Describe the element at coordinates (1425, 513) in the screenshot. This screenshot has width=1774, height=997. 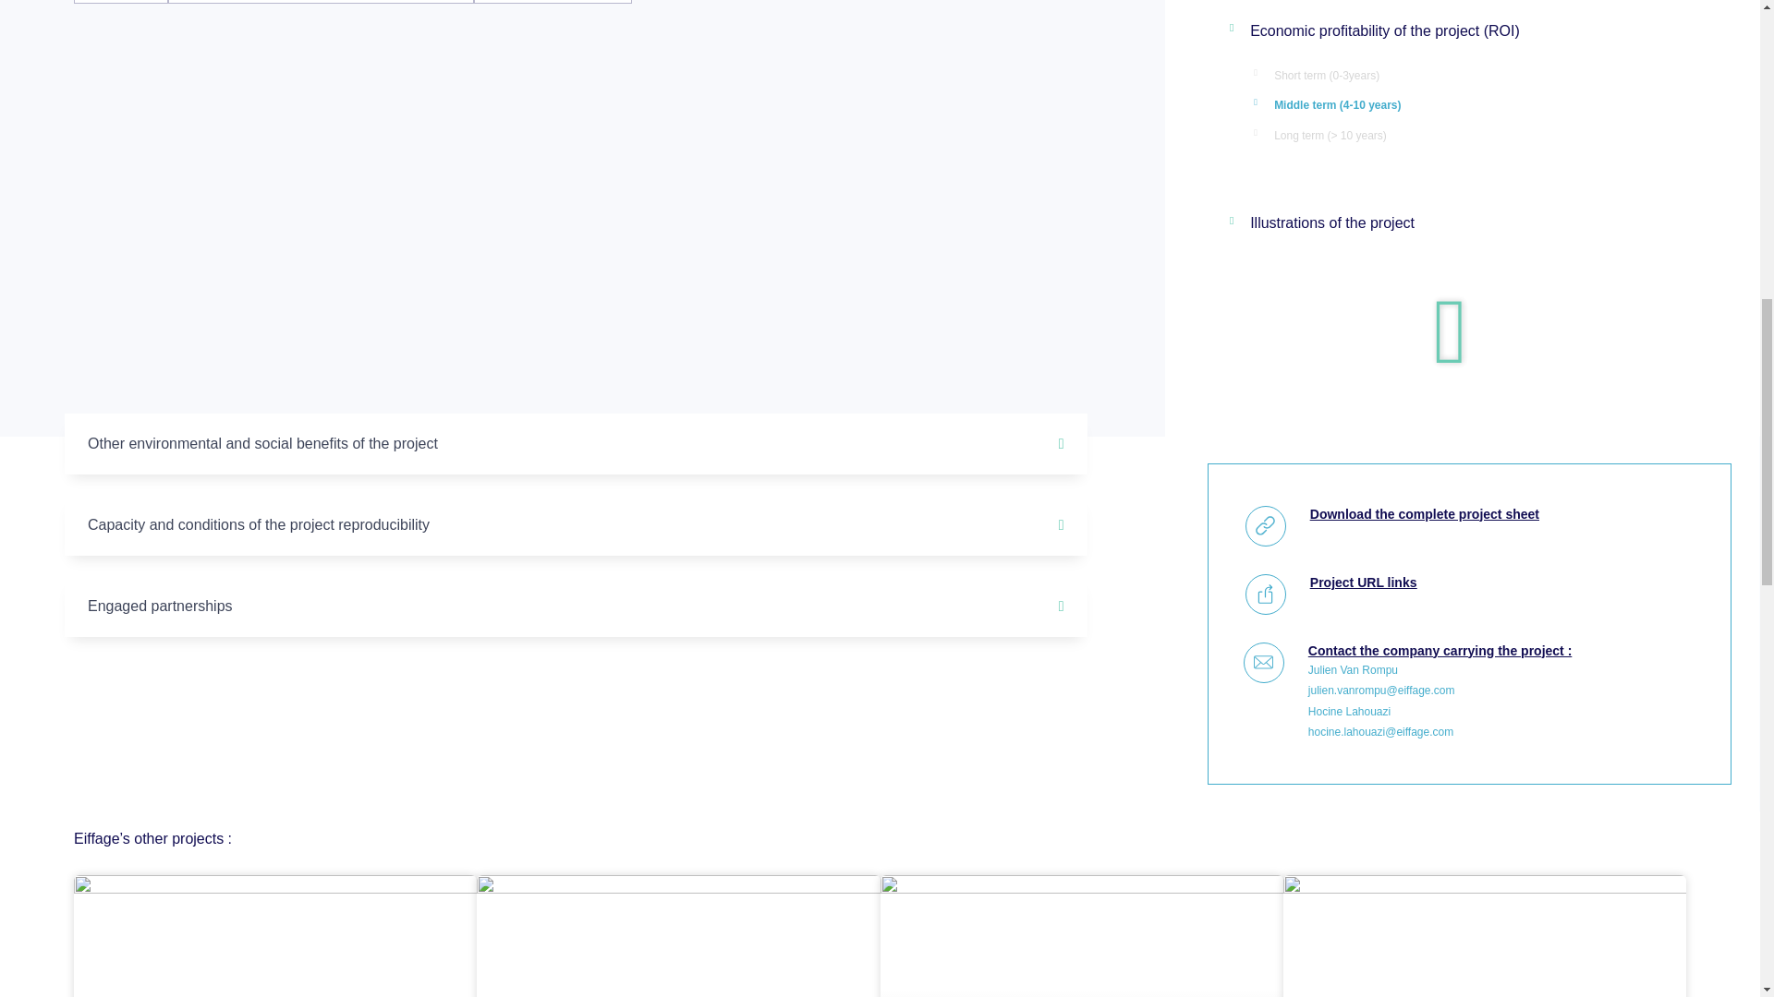
I see `Download the complete project sheet` at that location.